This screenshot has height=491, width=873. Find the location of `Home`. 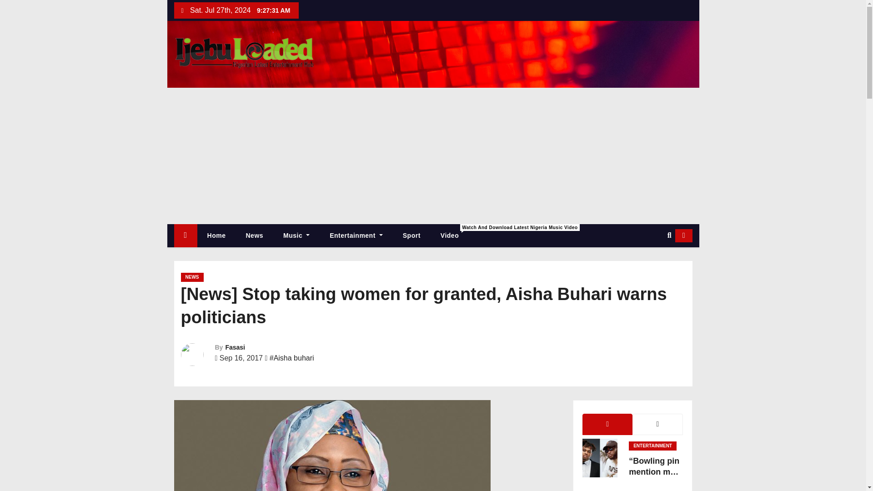

Home is located at coordinates (216, 235).